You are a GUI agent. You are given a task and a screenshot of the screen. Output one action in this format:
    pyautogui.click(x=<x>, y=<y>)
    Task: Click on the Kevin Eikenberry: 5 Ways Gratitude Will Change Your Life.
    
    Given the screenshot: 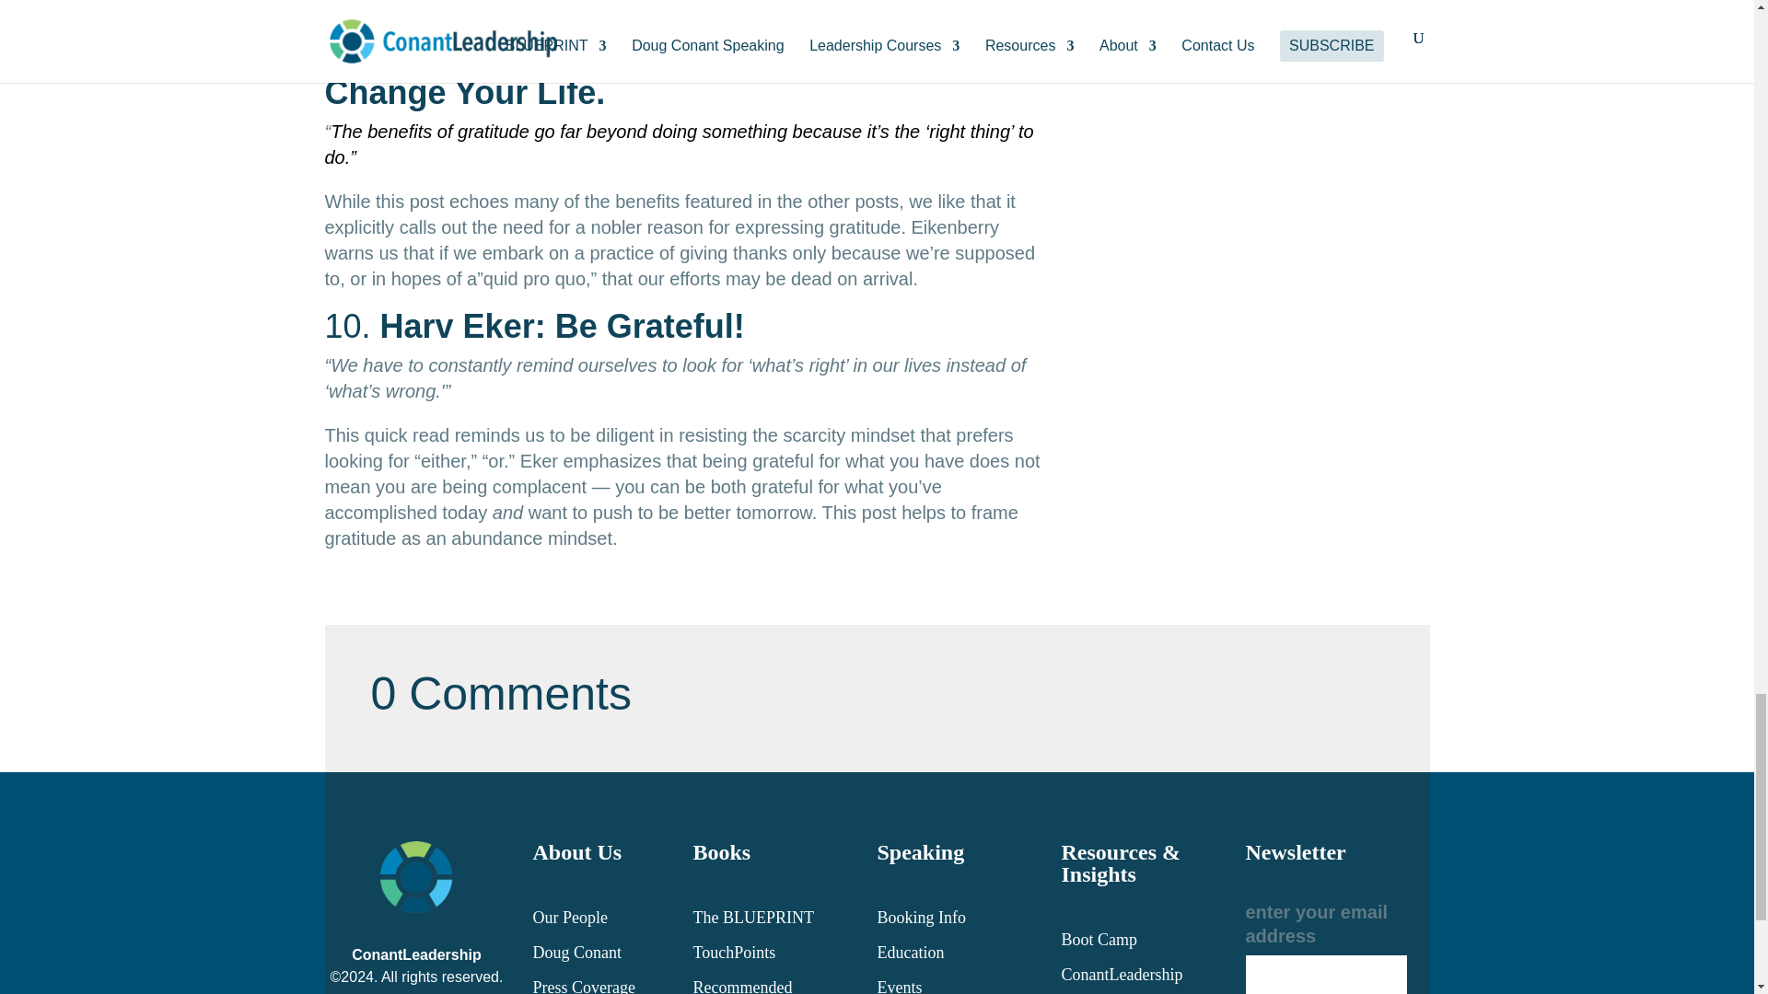 What is the action you would take?
    pyautogui.click(x=657, y=75)
    